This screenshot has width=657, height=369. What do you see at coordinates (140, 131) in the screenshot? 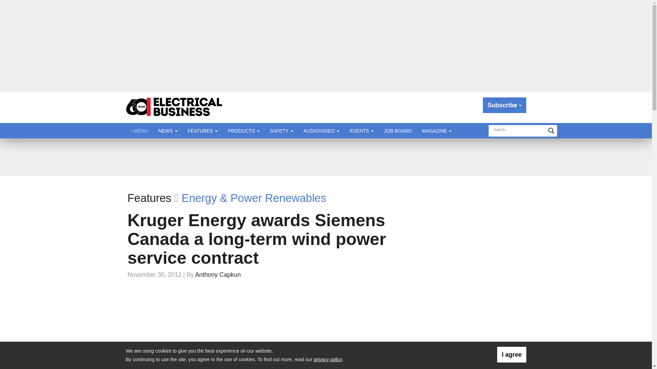
I see `MENU` at bounding box center [140, 131].